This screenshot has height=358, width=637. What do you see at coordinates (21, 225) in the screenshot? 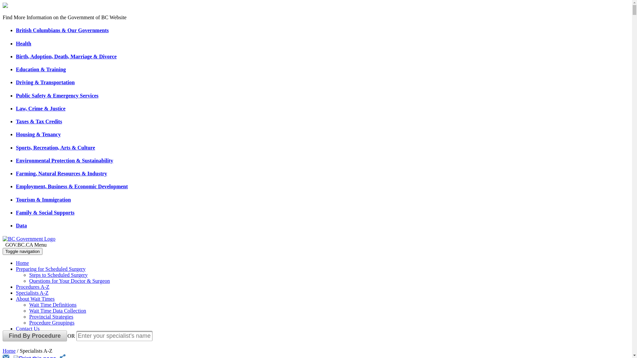
I see `Data` at bounding box center [21, 225].